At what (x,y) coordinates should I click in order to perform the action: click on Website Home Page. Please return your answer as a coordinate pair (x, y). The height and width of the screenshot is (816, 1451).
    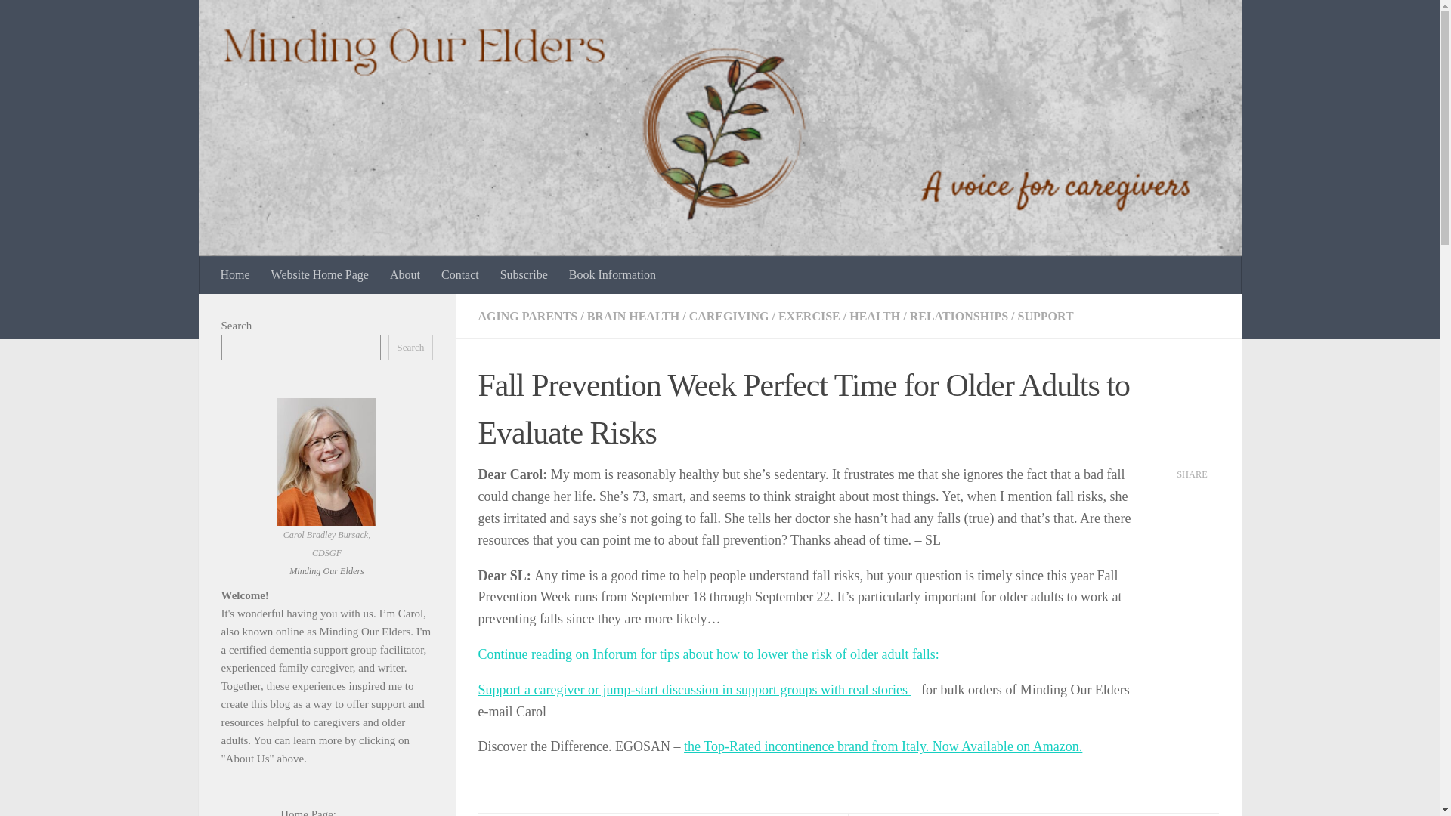
    Looking at the image, I should click on (320, 275).